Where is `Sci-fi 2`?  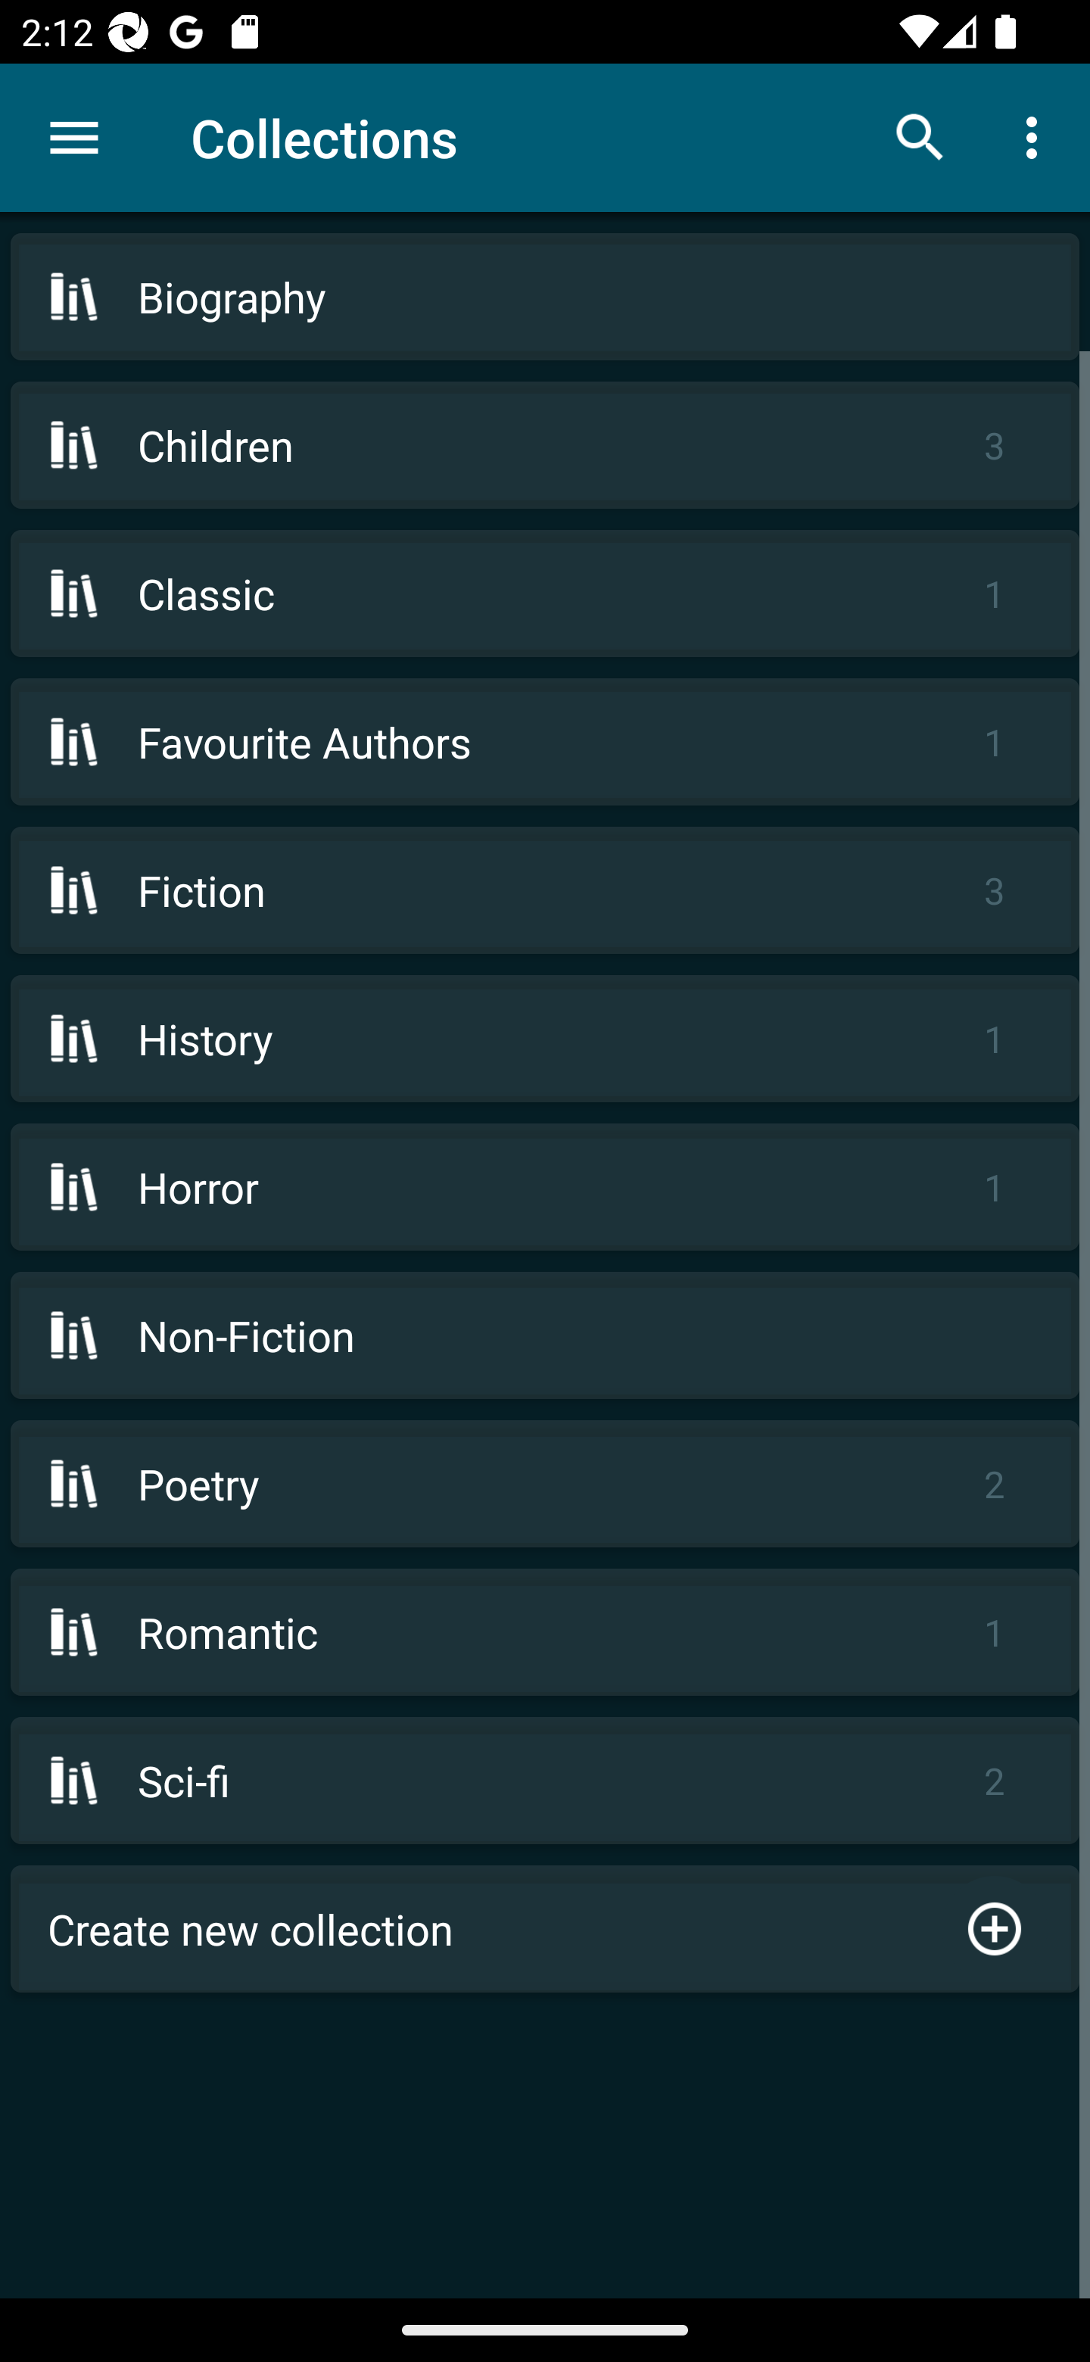
Sci-fi 2 is located at coordinates (545, 1781).